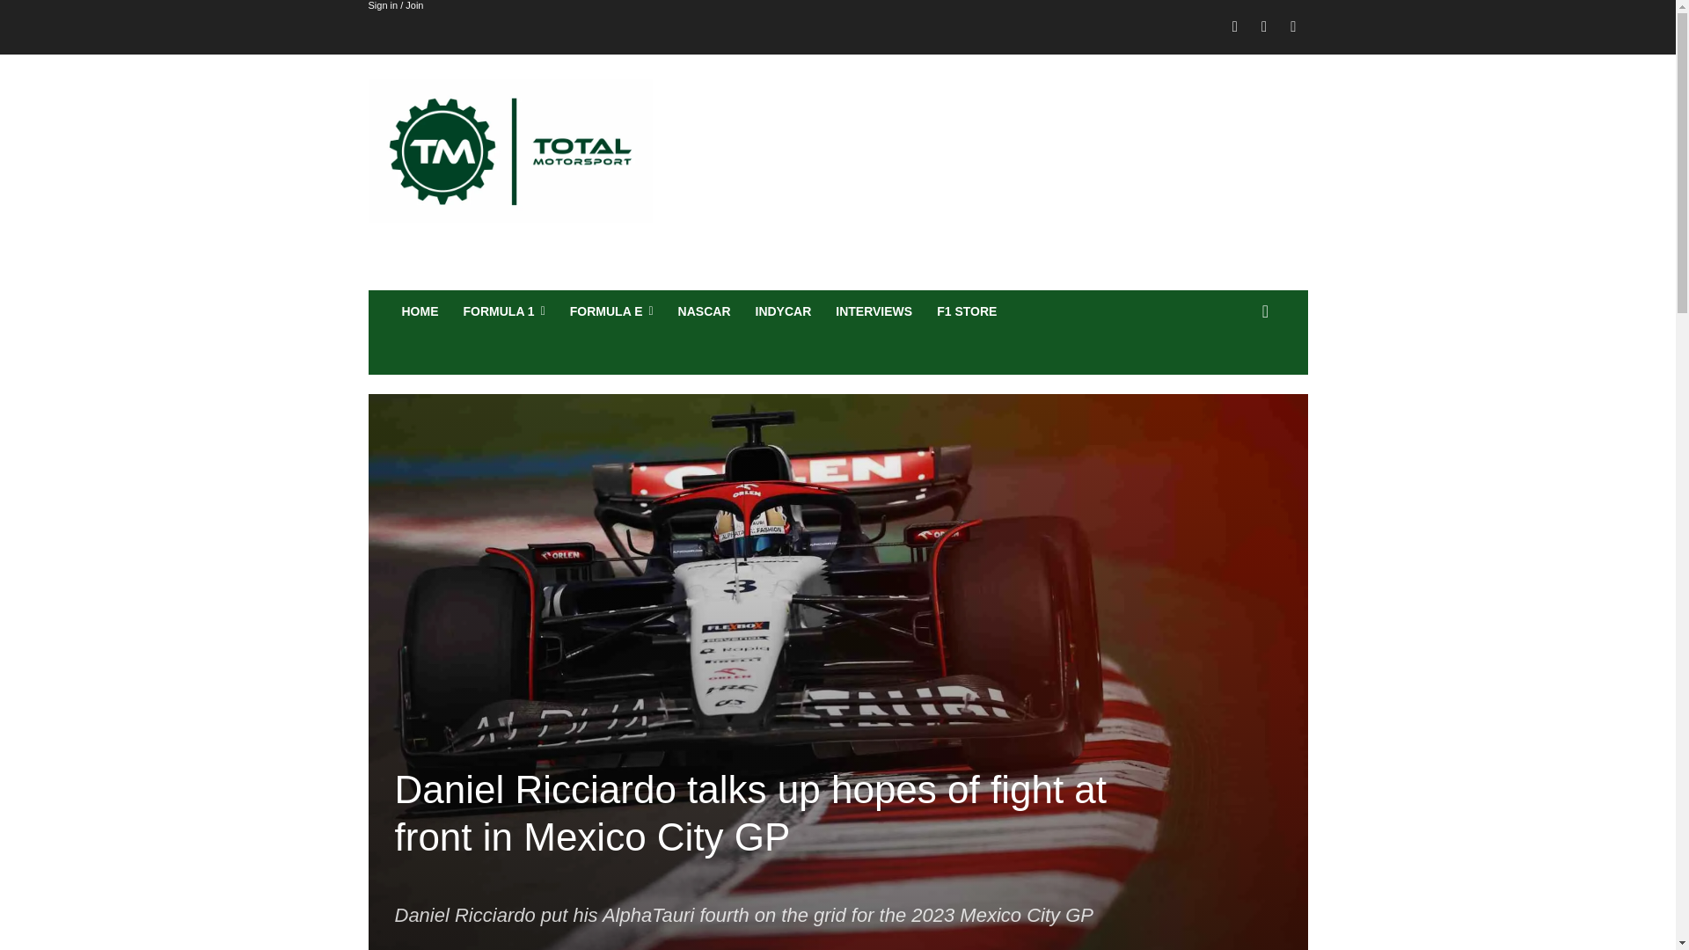 Image resolution: width=1689 pixels, height=950 pixels. Describe the element at coordinates (1293, 27) in the screenshot. I see `Twitter` at that location.